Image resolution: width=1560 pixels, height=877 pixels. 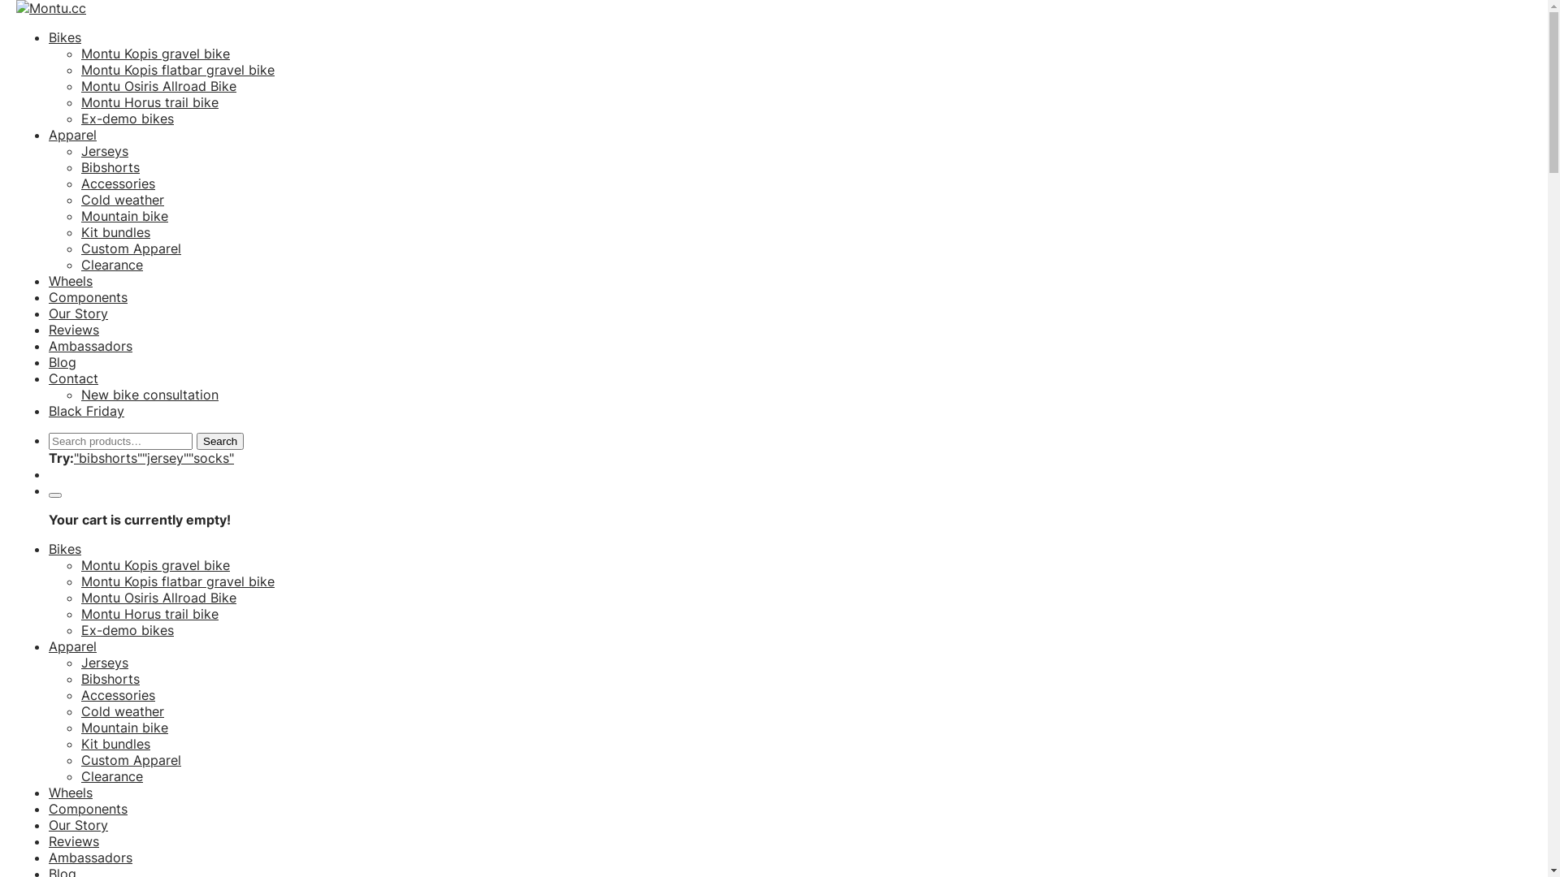 What do you see at coordinates (156, 54) in the screenshot?
I see `Montu Kopis gravel bike` at bounding box center [156, 54].